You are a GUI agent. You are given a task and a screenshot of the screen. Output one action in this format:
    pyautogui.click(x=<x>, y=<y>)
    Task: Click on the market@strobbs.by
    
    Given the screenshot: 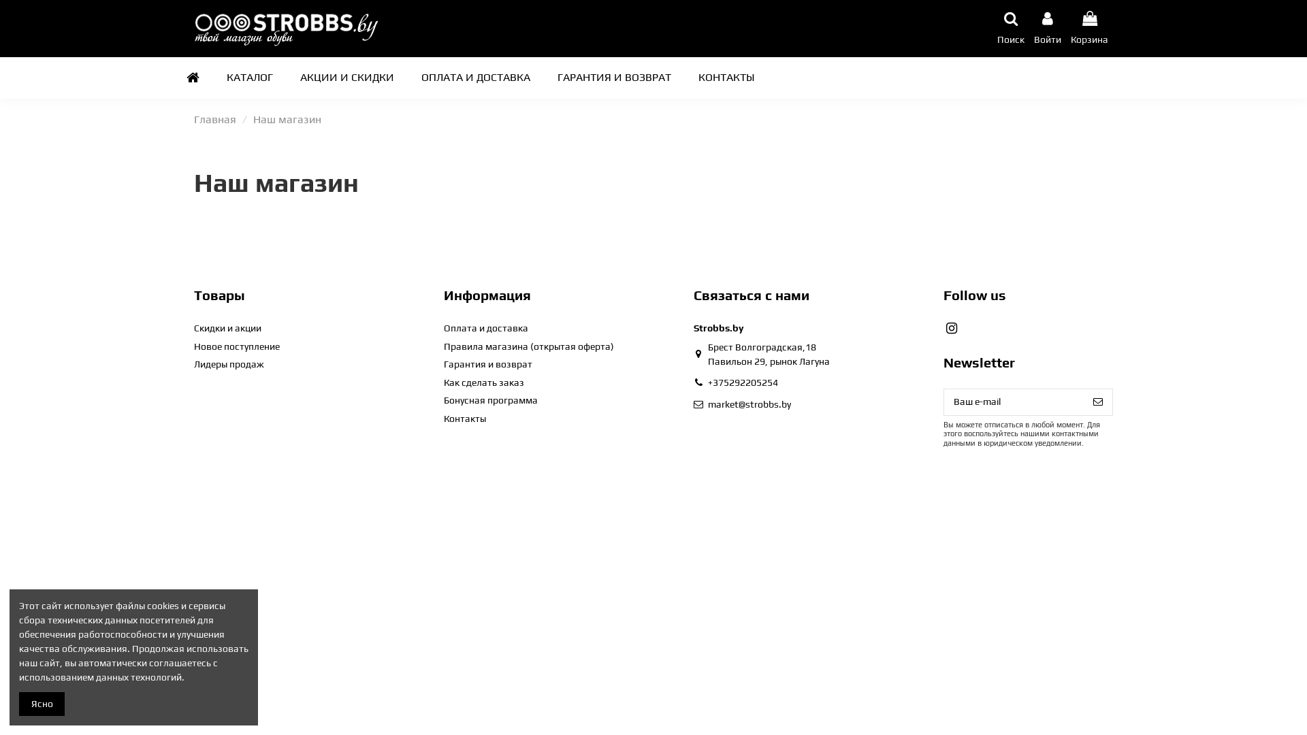 What is the action you would take?
    pyautogui.click(x=749, y=404)
    